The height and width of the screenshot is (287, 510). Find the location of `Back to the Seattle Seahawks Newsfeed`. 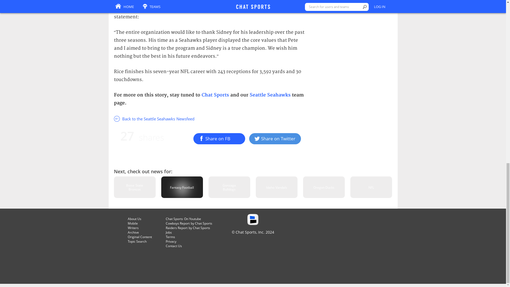

Back to the Seattle Seahawks Newsfeed is located at coordinates (210, 119).